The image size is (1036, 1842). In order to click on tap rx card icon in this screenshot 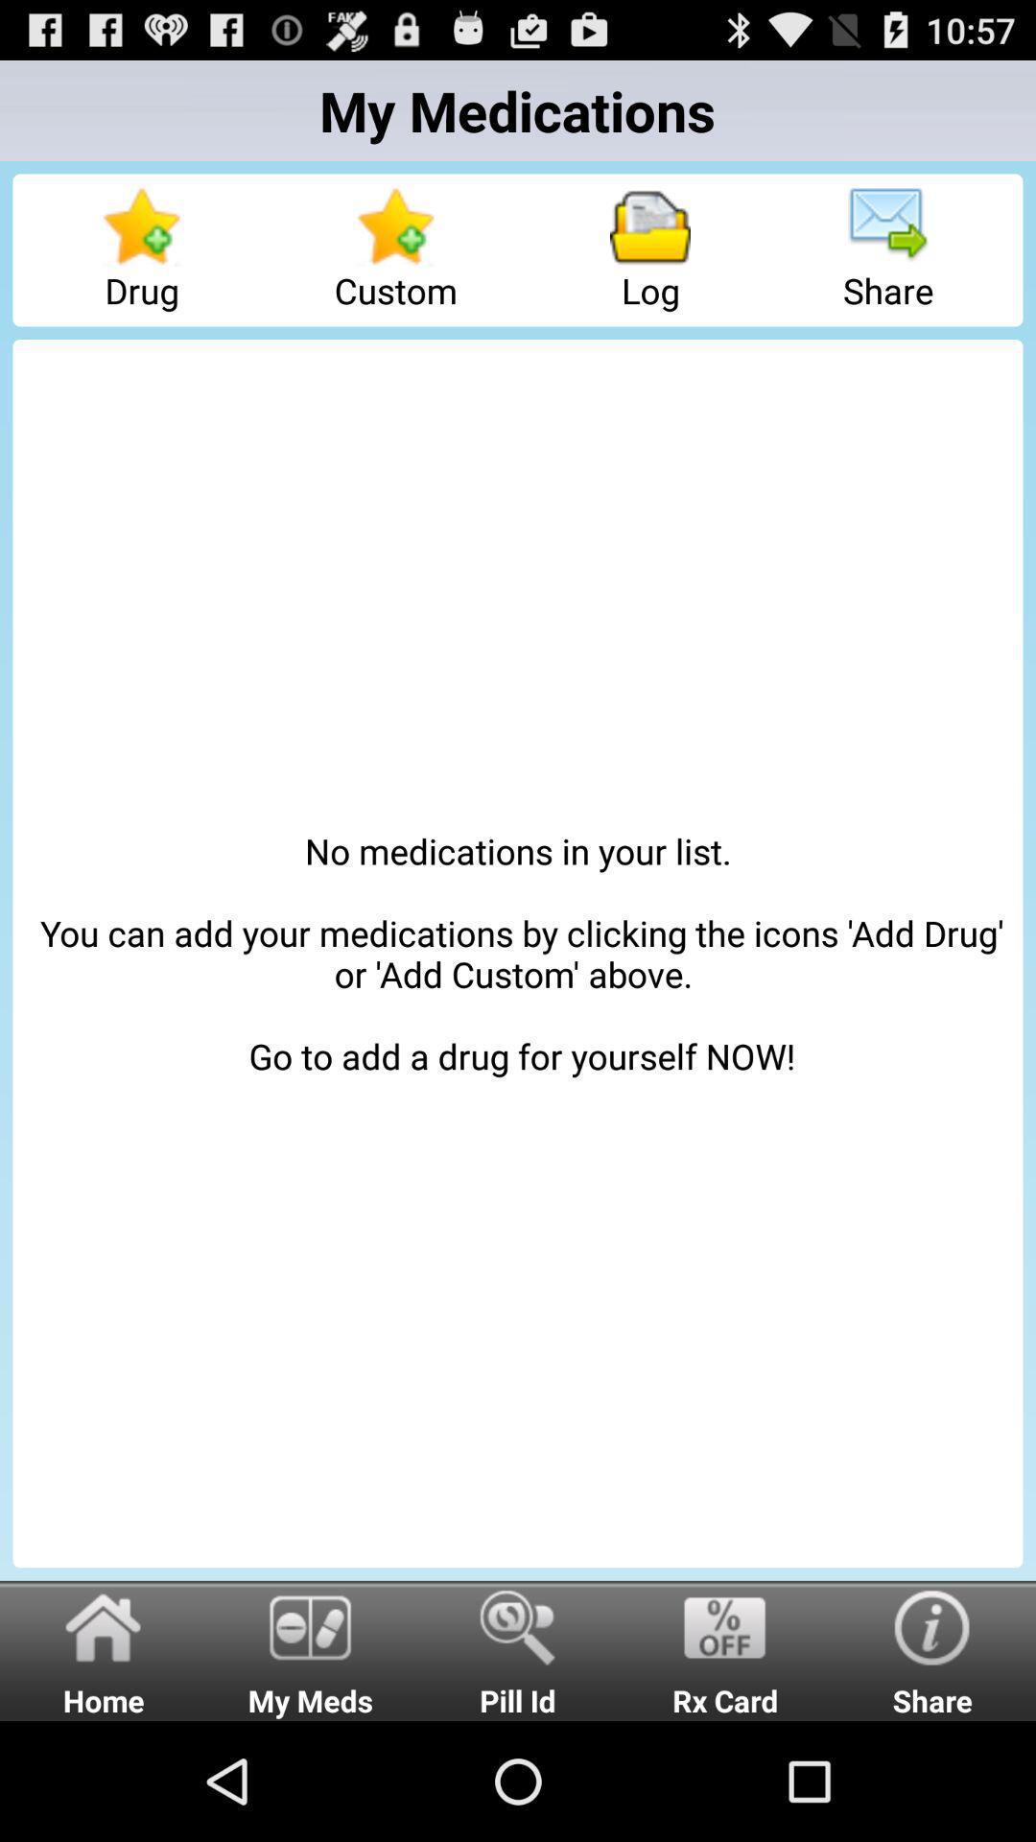, I will do `click(725, 1650)`.